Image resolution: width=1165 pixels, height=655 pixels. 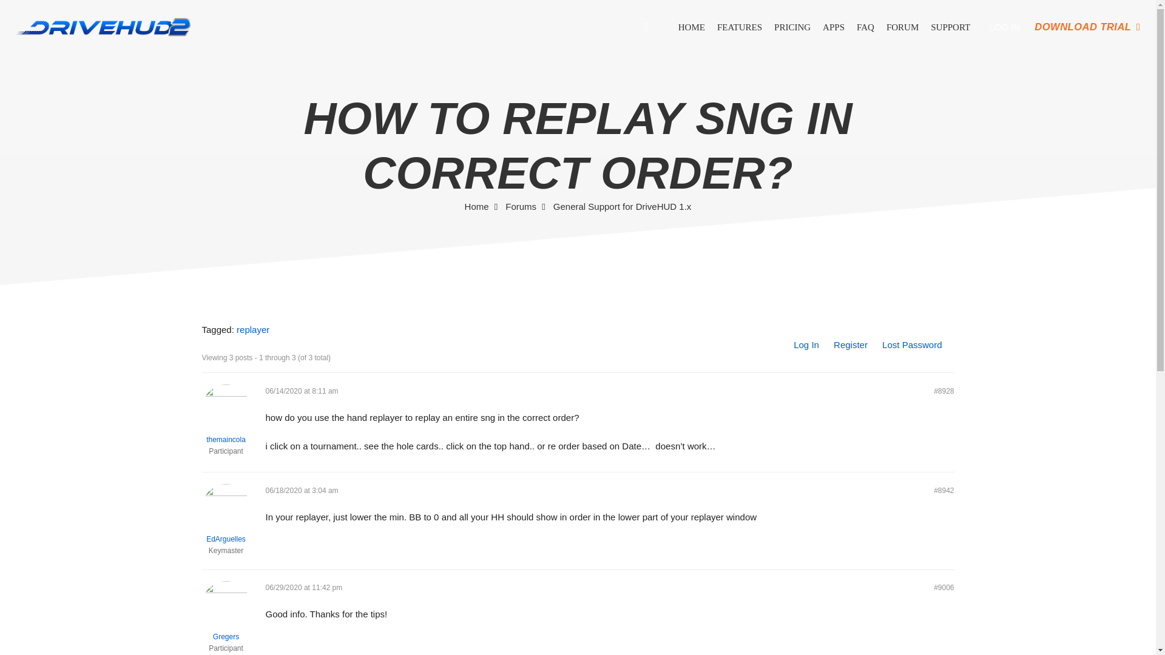 What do you see at coordinates (521, 206) in the screenshot?
I see `Forums` at bounding box center [521, 206].